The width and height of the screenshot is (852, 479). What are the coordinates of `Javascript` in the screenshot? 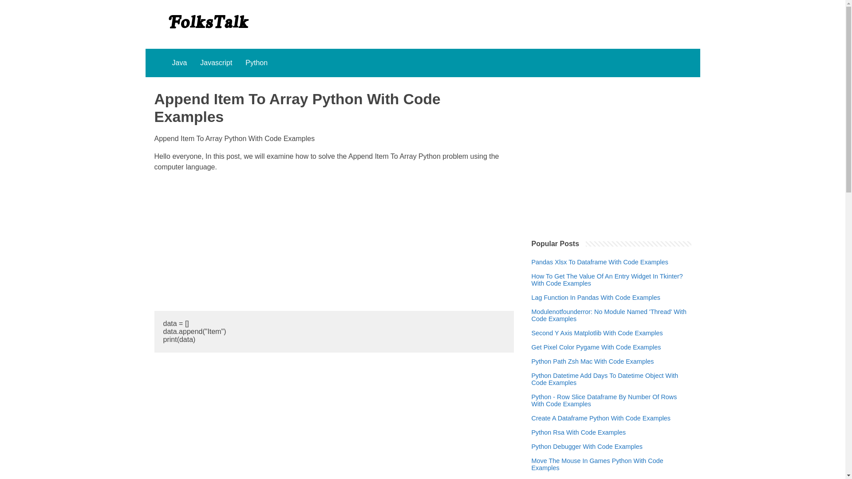 It's located at (216, 63).